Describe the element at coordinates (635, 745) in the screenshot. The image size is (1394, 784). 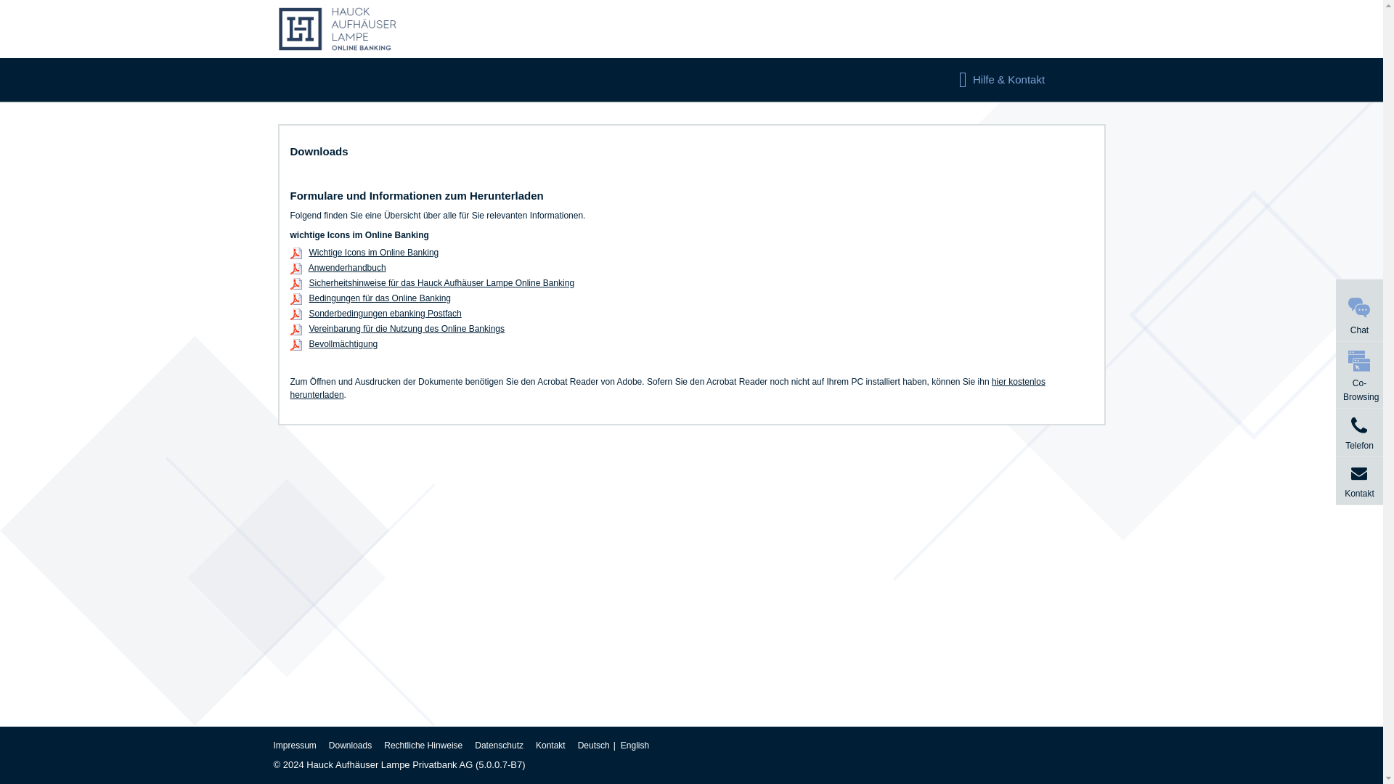
I see `English` at that location.